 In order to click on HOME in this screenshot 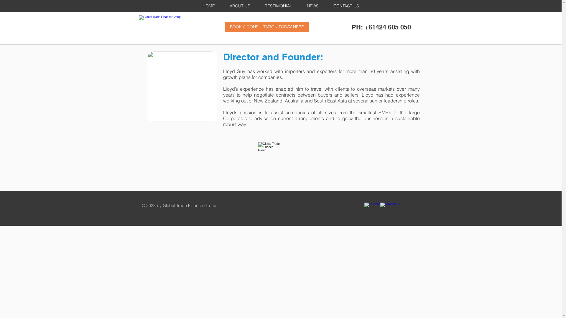, I will do `click(209, 6)`.